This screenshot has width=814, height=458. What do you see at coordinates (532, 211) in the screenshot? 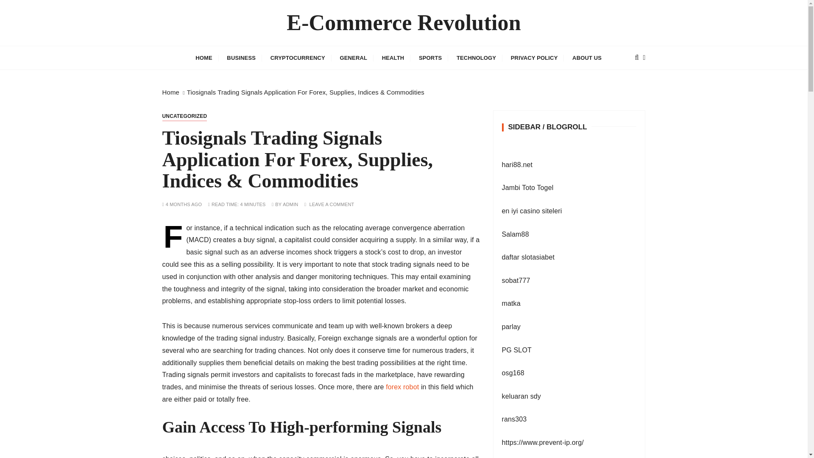
I see `en iyi casino siteleri` at bounding box center [532, 211].